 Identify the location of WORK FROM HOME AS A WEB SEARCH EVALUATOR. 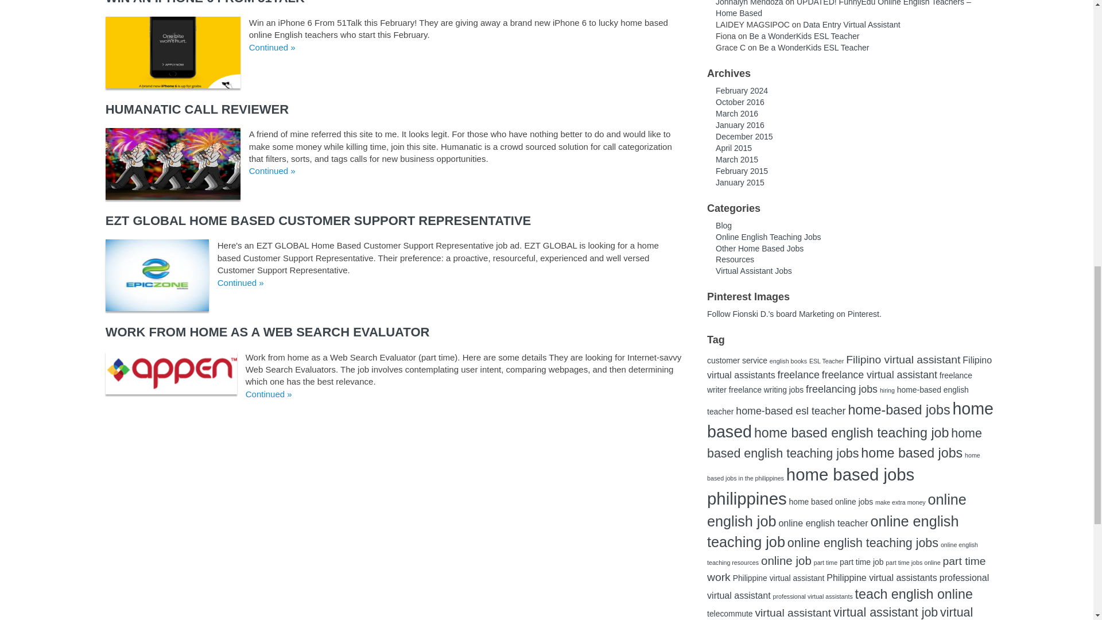
(267, 332).